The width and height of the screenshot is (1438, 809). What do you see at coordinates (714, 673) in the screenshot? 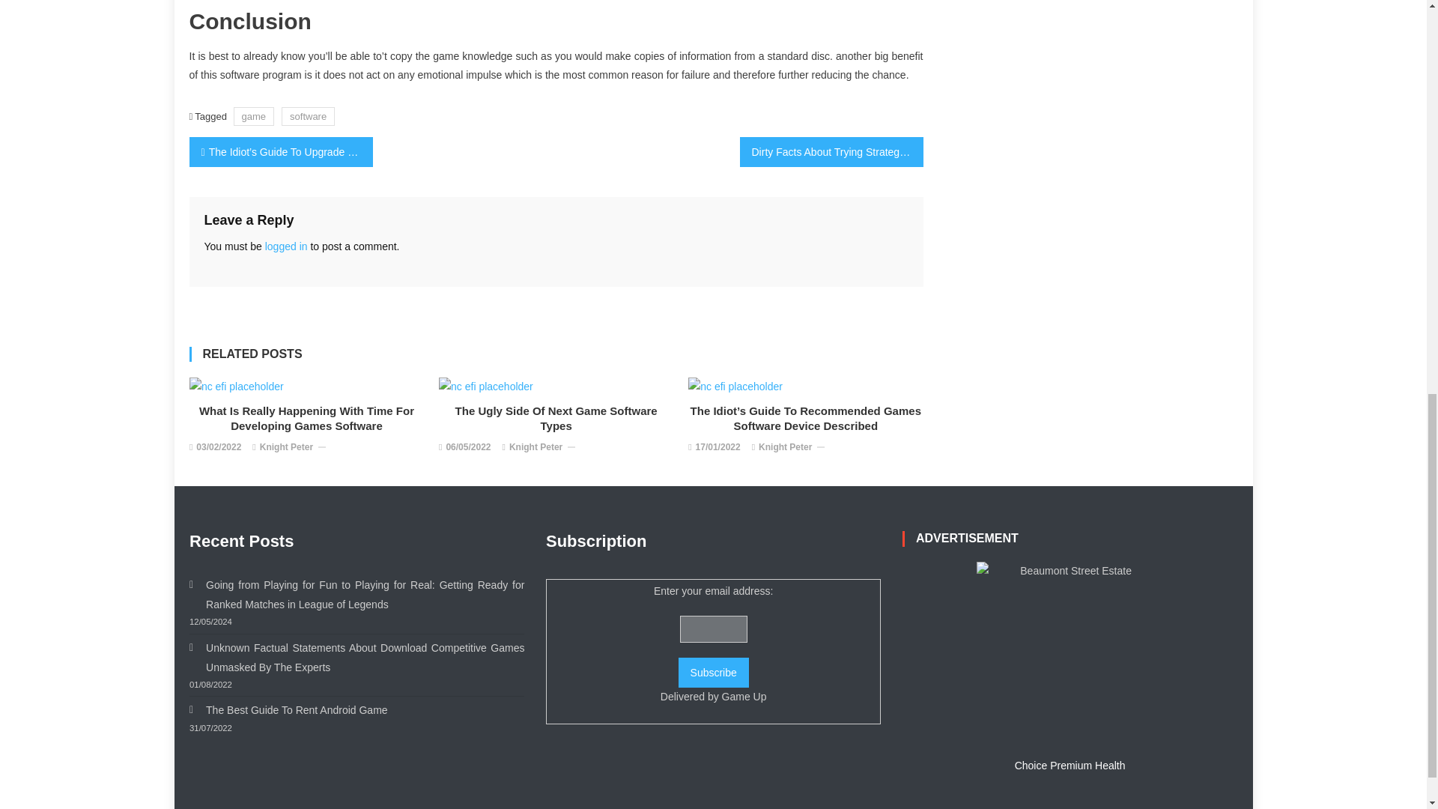
I see `Subscribe` at bounding box center [714, 673].